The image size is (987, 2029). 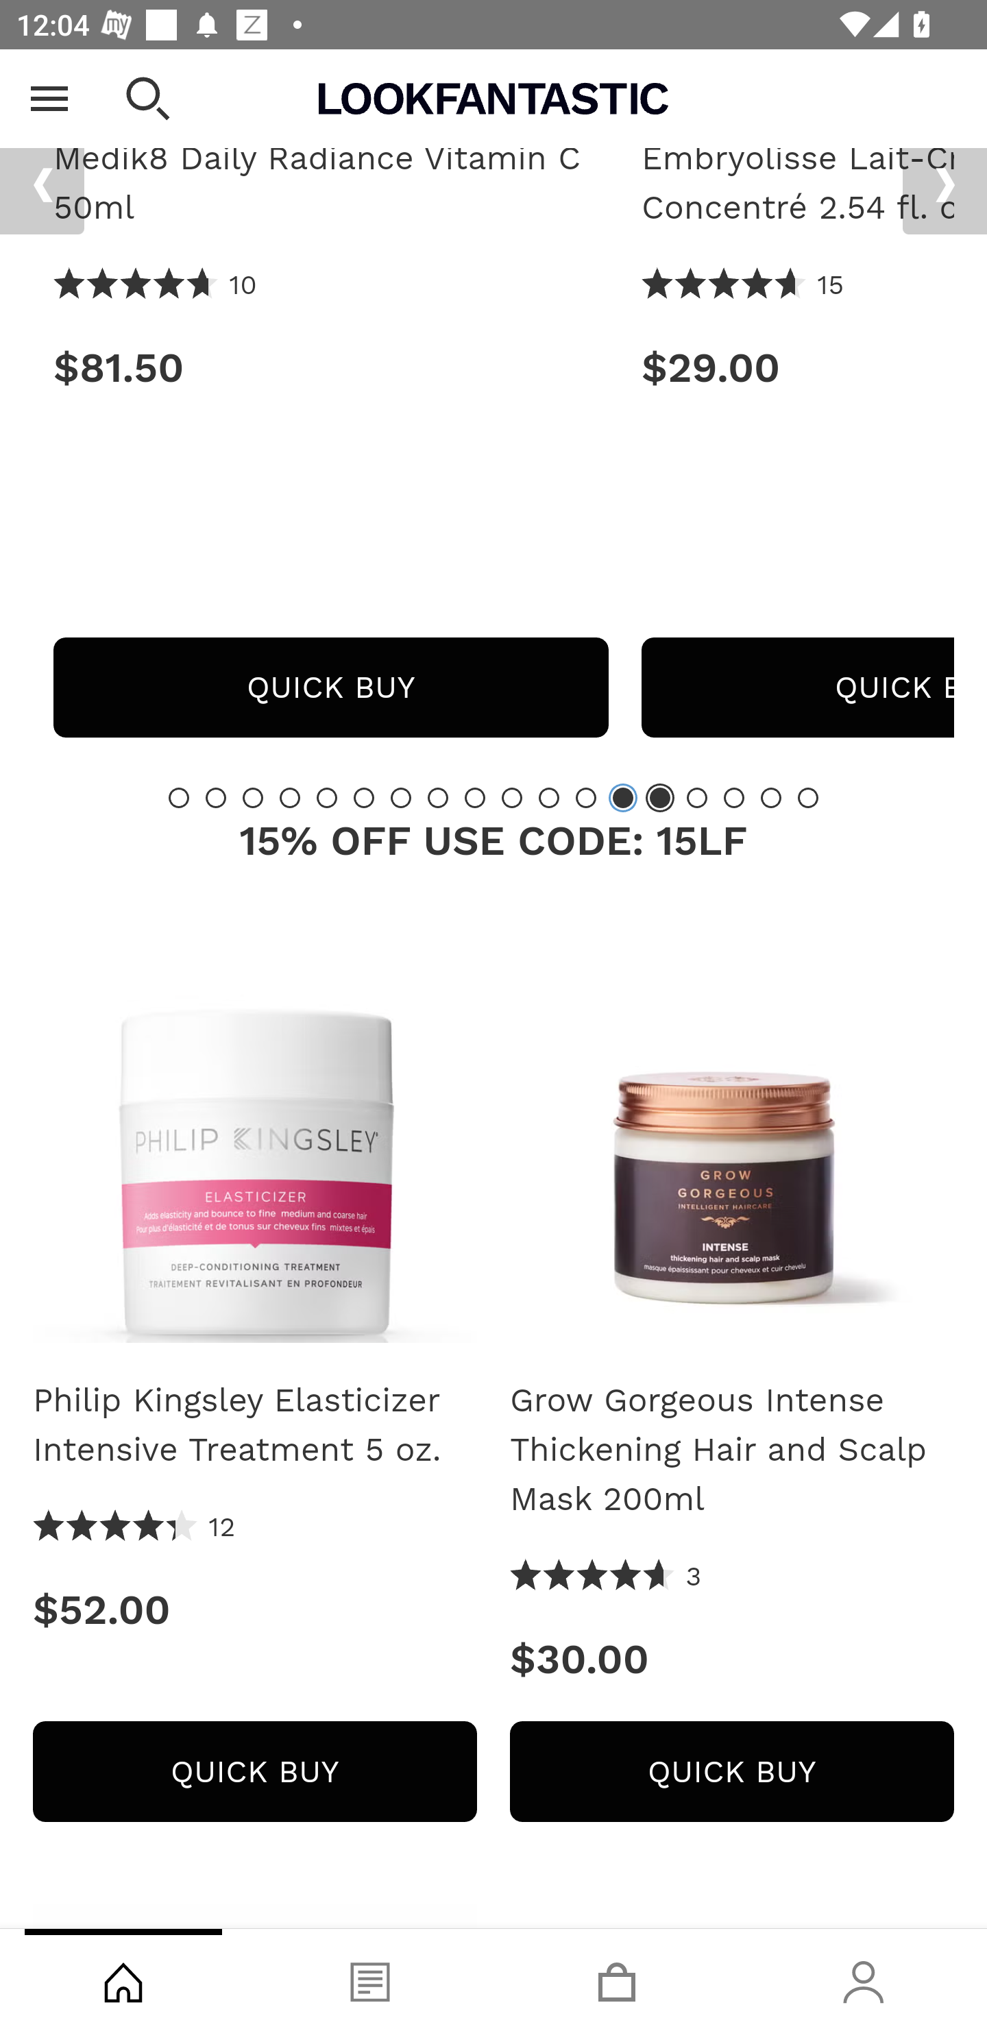 I want to click on Basket, tab, 3 of 4, so click(x=617, y=1979).